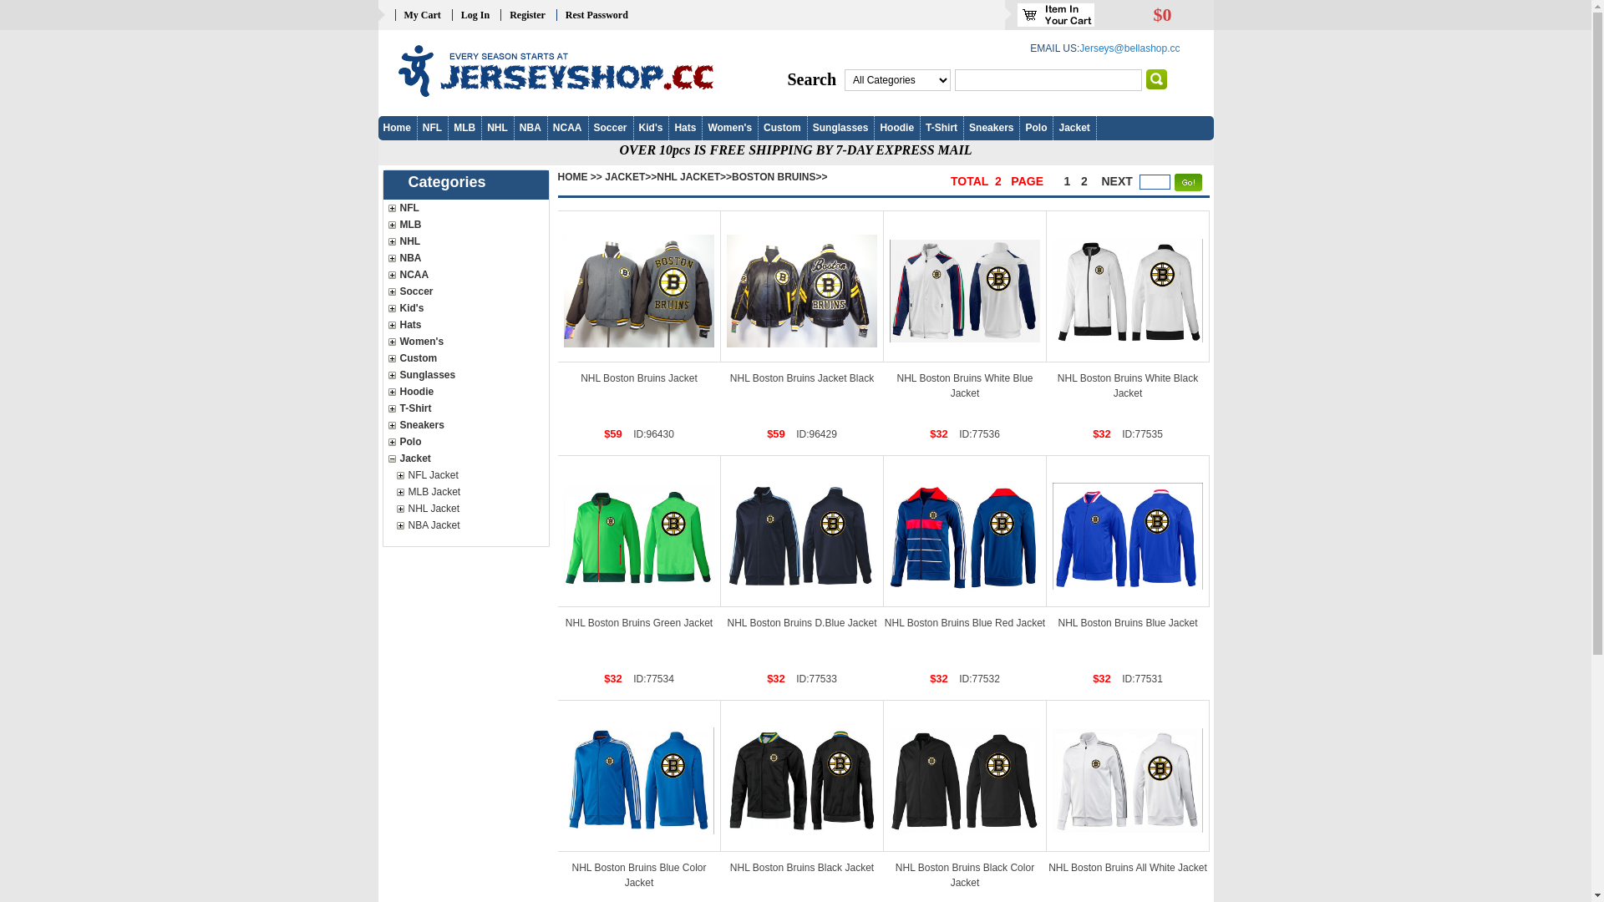 This screenshot has width=1604, height=902. Describe the element at coordinates (465, 425) in the screenshot. I see `Sneakers` at that location.